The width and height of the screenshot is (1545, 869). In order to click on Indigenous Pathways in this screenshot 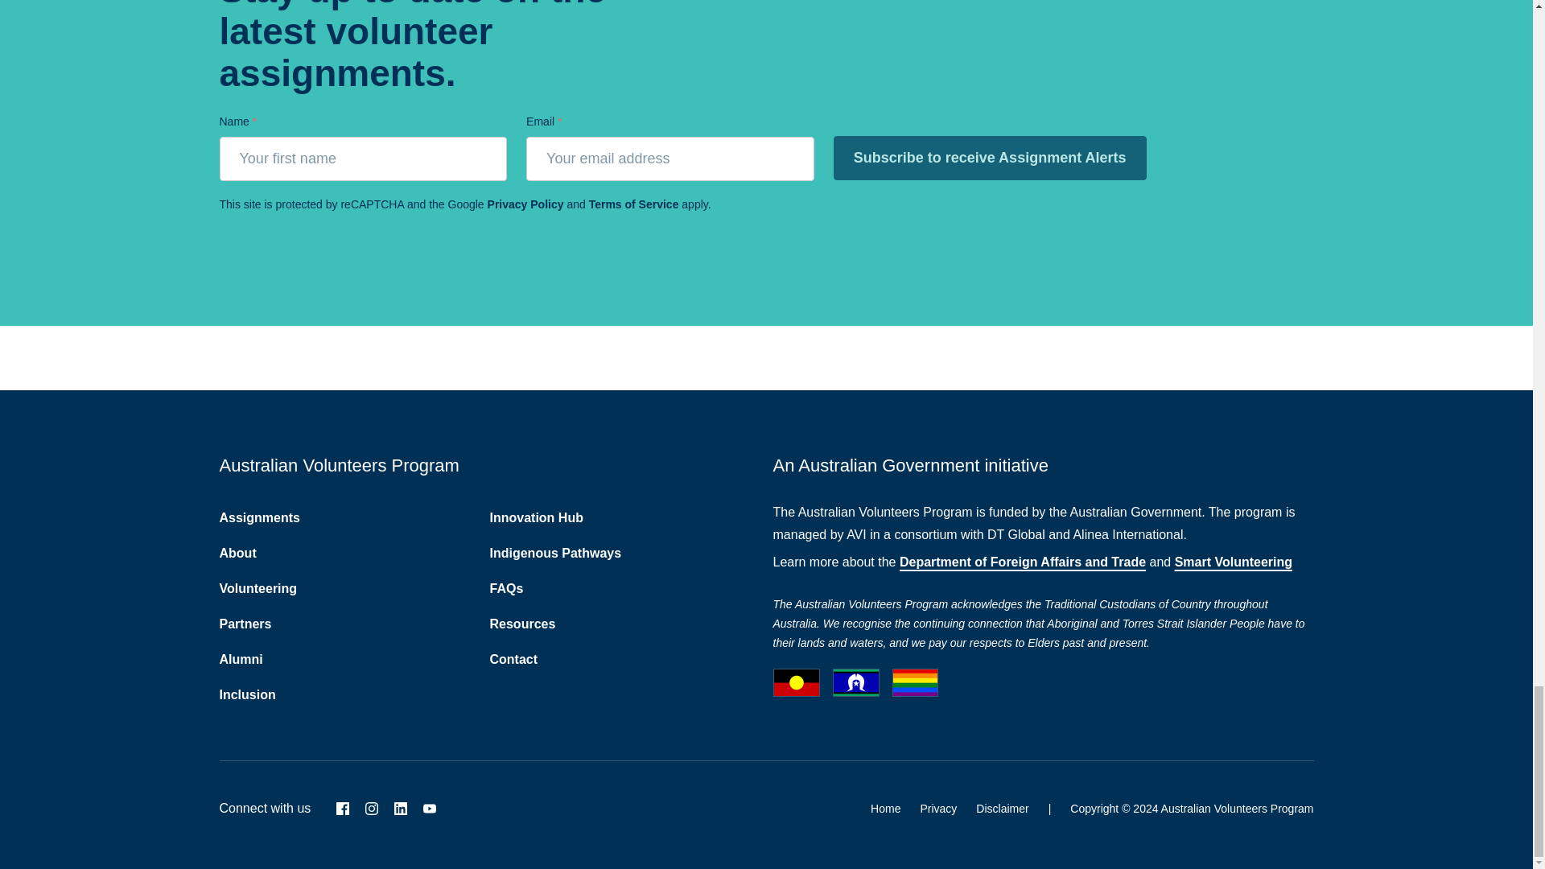, I will do `click(555, 553)`.